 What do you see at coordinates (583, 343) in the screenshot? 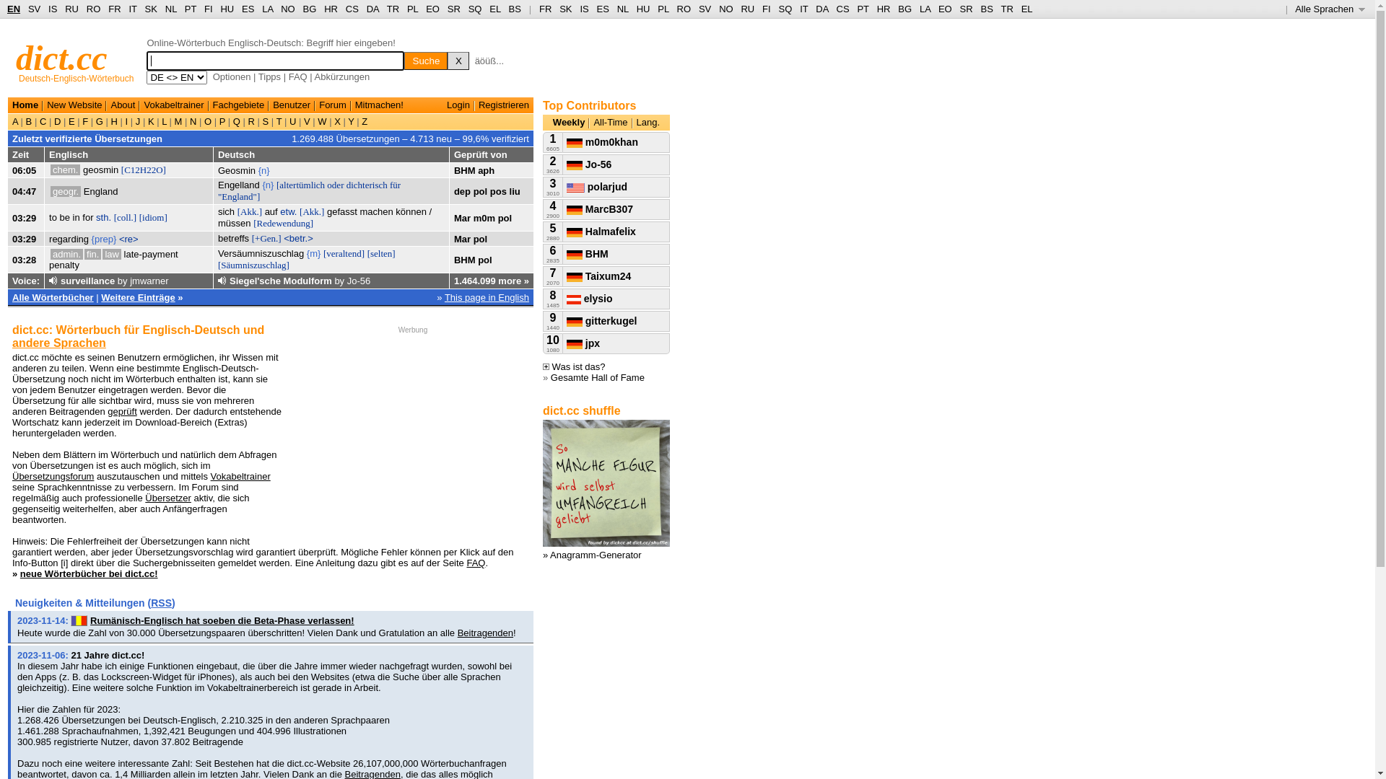
I see `jpx` at bounding box center [583, 343].